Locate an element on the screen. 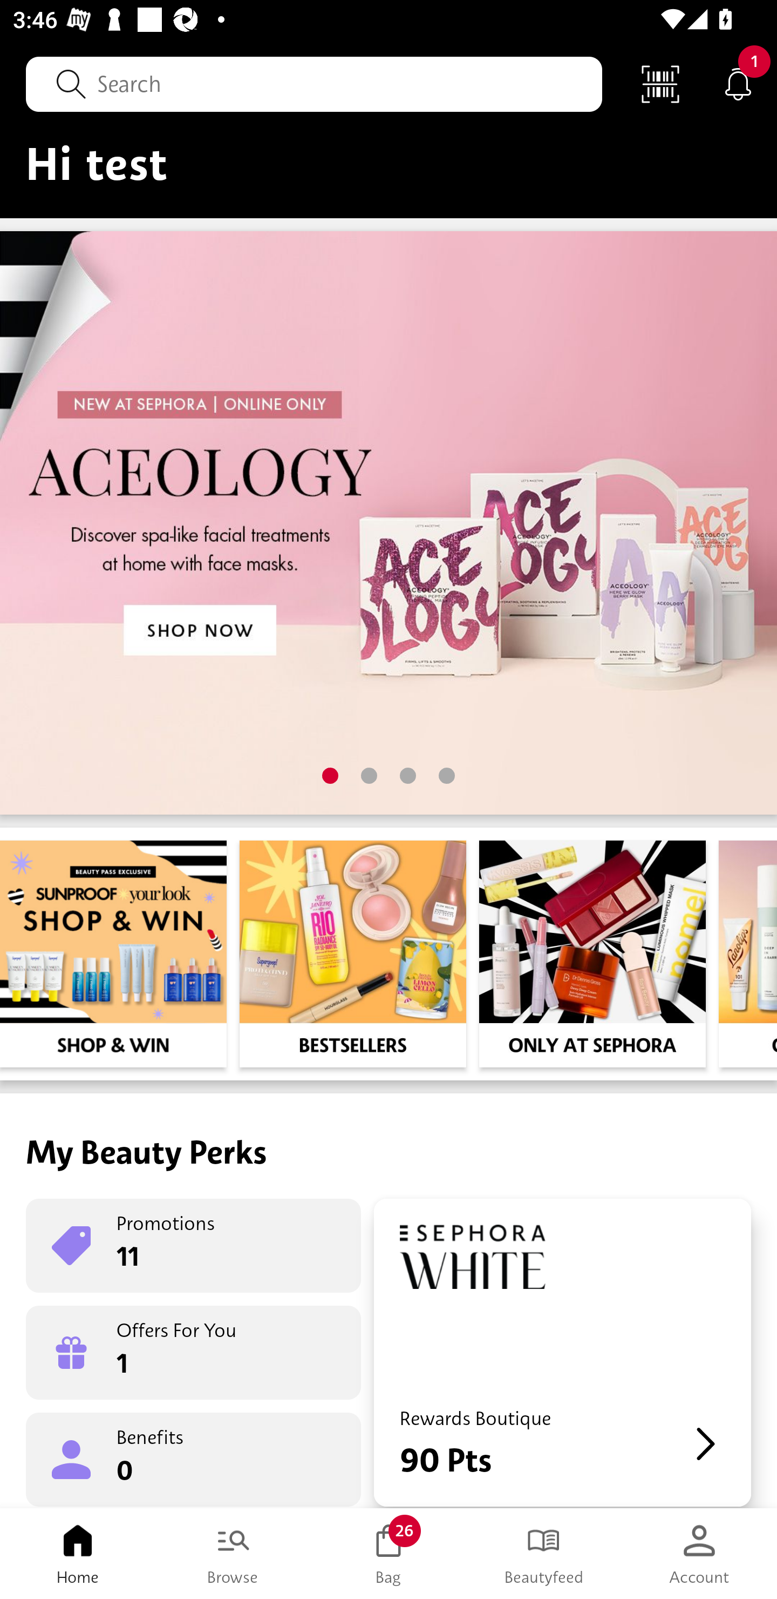 The width and height of the screenshot is (777, 1599). Scan Code is located at coordinates (660, 83).